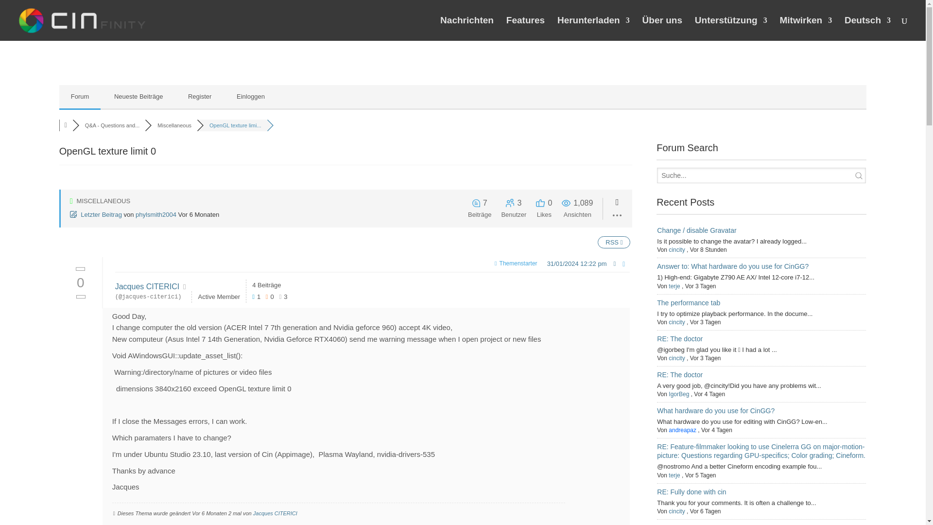 The height and width of the screenshot is (525, 933). Describe the element at coordinates (867, 29) in the screenshot. I see `Deutsch` at that location.